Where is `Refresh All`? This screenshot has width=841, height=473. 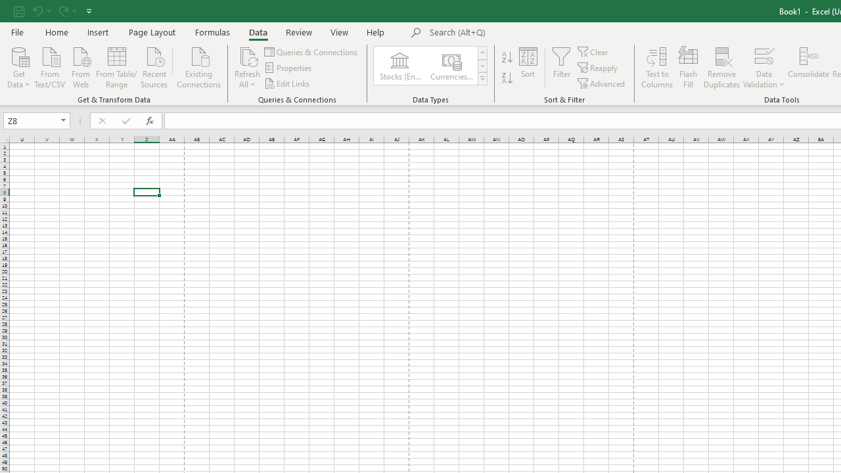 Refresh All is located at coordinates (247, 67).